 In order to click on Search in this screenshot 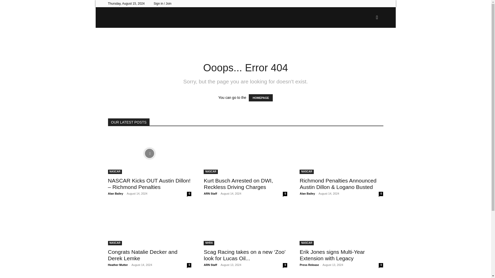, I will do `click(369, 42)`.